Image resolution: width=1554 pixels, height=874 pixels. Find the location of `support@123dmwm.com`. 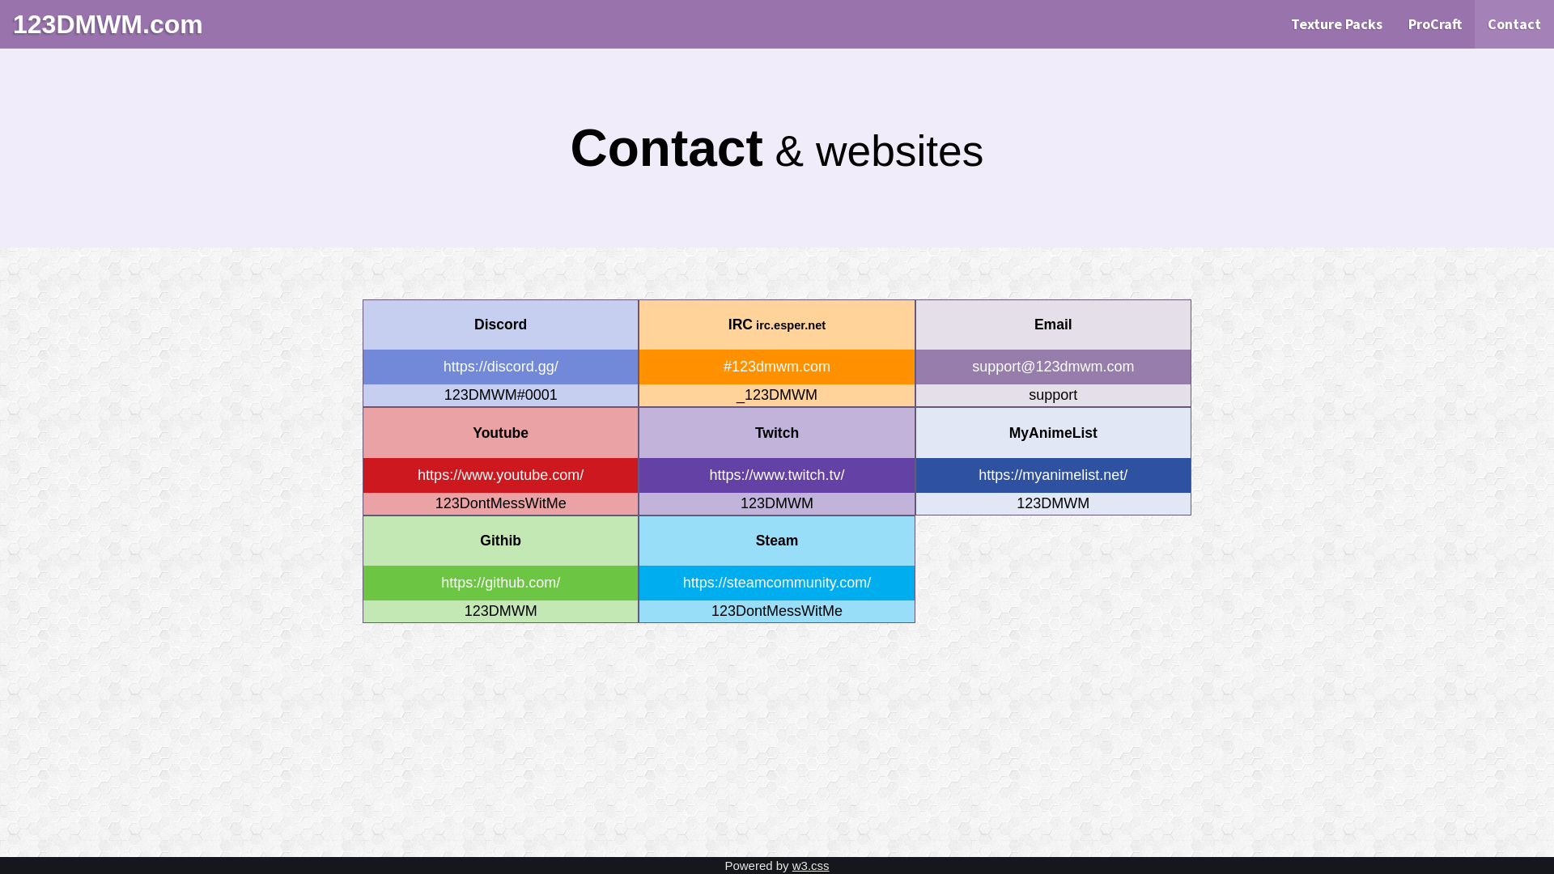

support@123dmwm.com is located at coordinates (1054, 367).